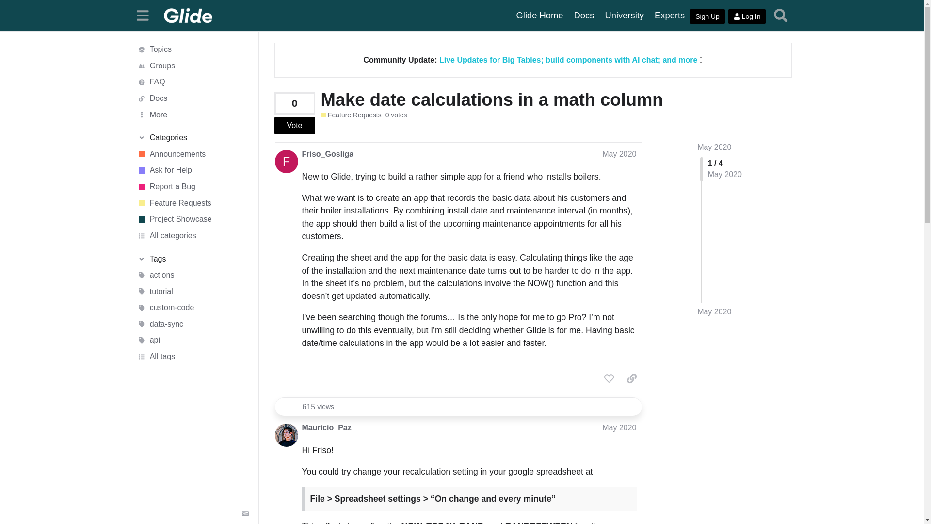  I want to click on Glide Docs for reference, so click(584, 16).